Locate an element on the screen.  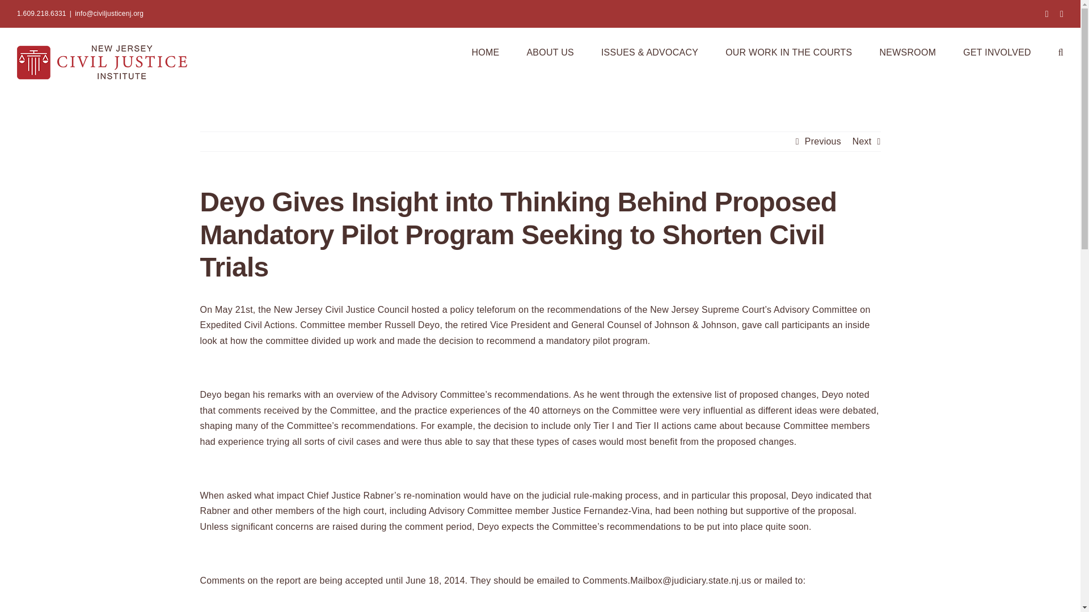
GET INVOLVED is located at coordinates (997, 51).